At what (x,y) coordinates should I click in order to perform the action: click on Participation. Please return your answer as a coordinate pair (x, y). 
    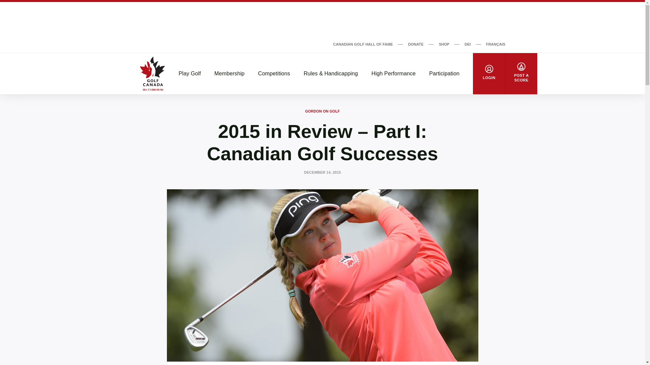
    Looking at the image, I should click on (444, 74).